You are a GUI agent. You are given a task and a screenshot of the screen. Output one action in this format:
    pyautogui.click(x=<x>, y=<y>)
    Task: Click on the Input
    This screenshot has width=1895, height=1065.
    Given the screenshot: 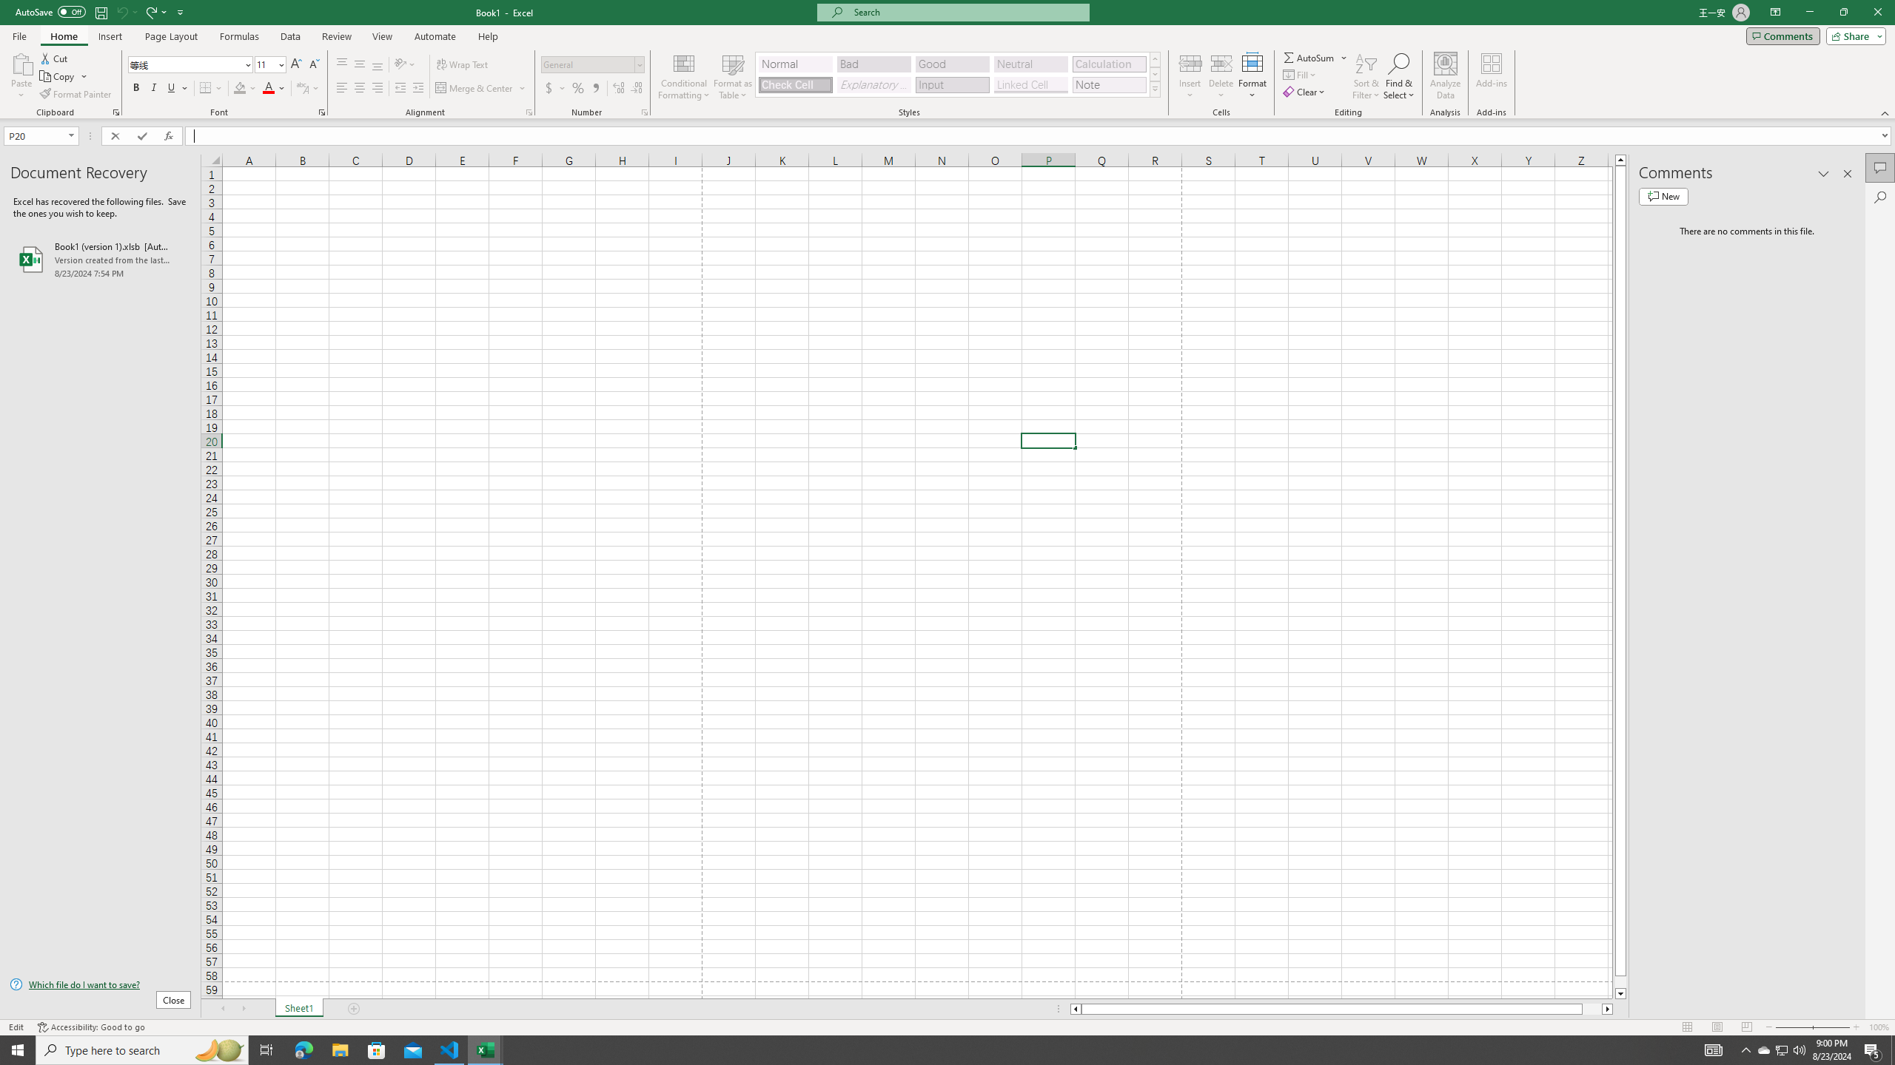 What is the action you would take?
    pyautogui.click(x=952, y=84)
    